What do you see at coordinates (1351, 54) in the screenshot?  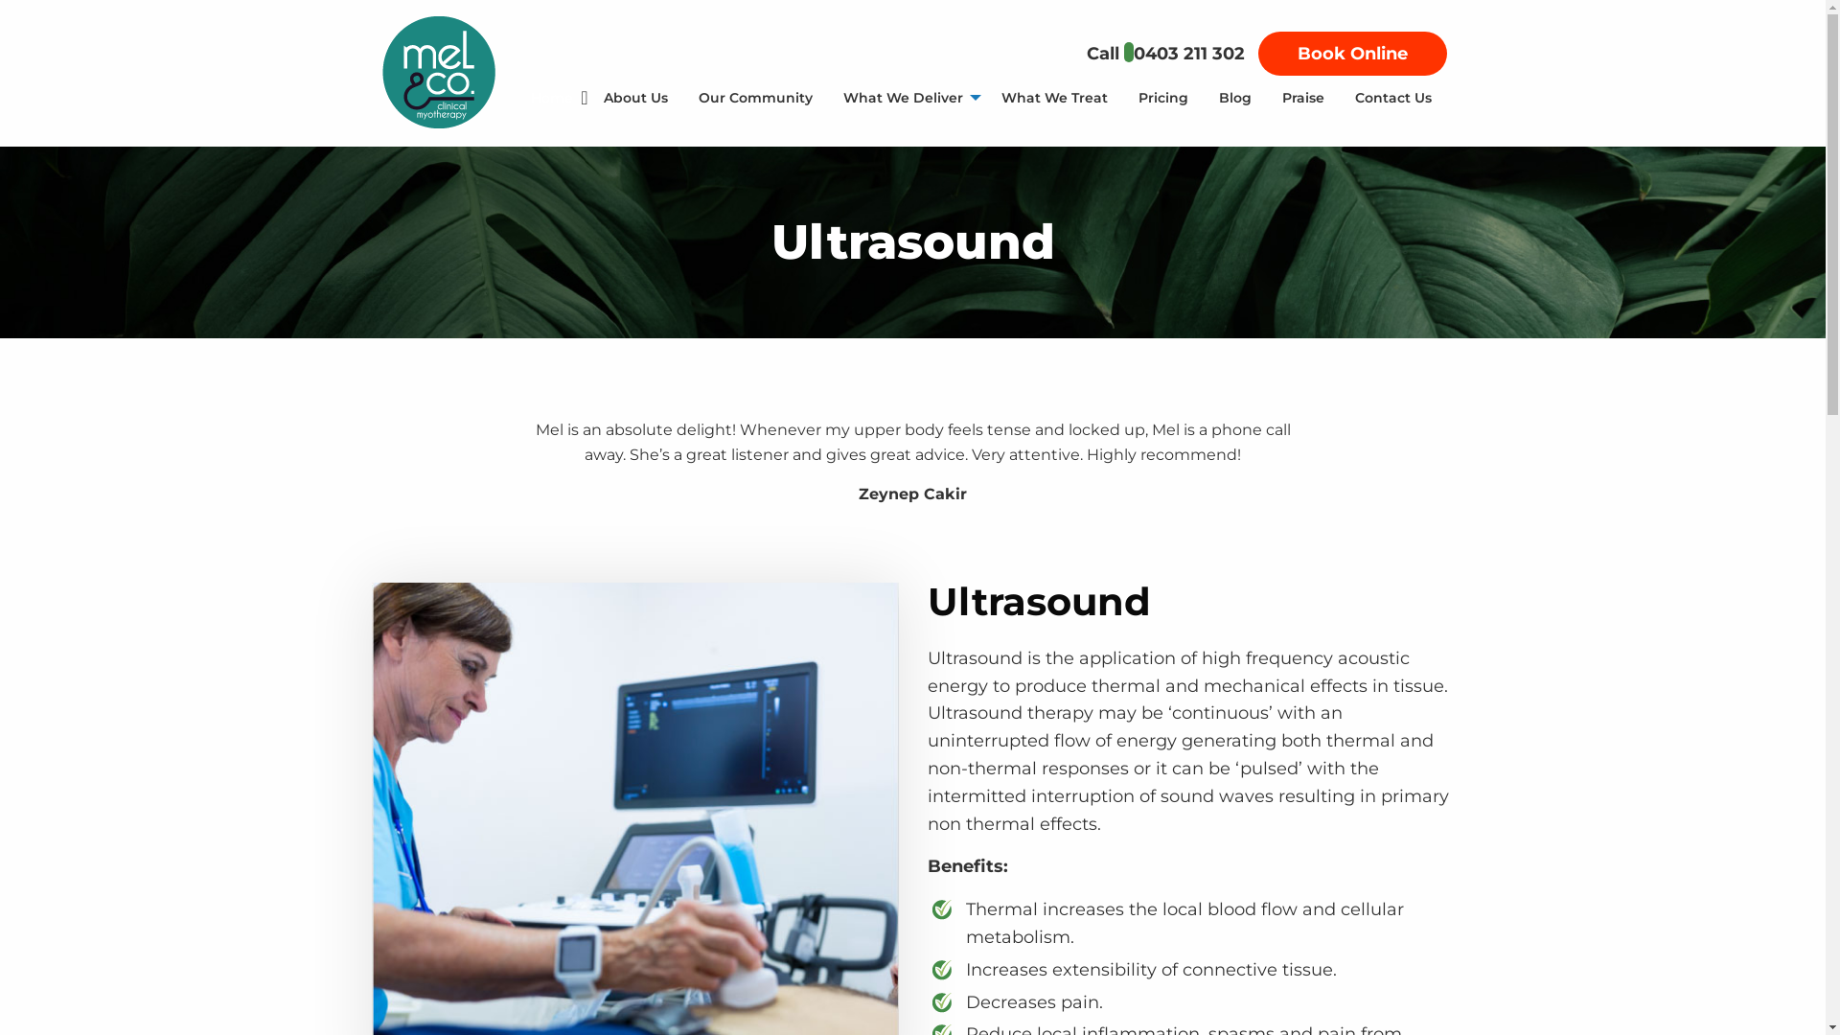 I see `Book Online` at bounding box center [1351, 54].